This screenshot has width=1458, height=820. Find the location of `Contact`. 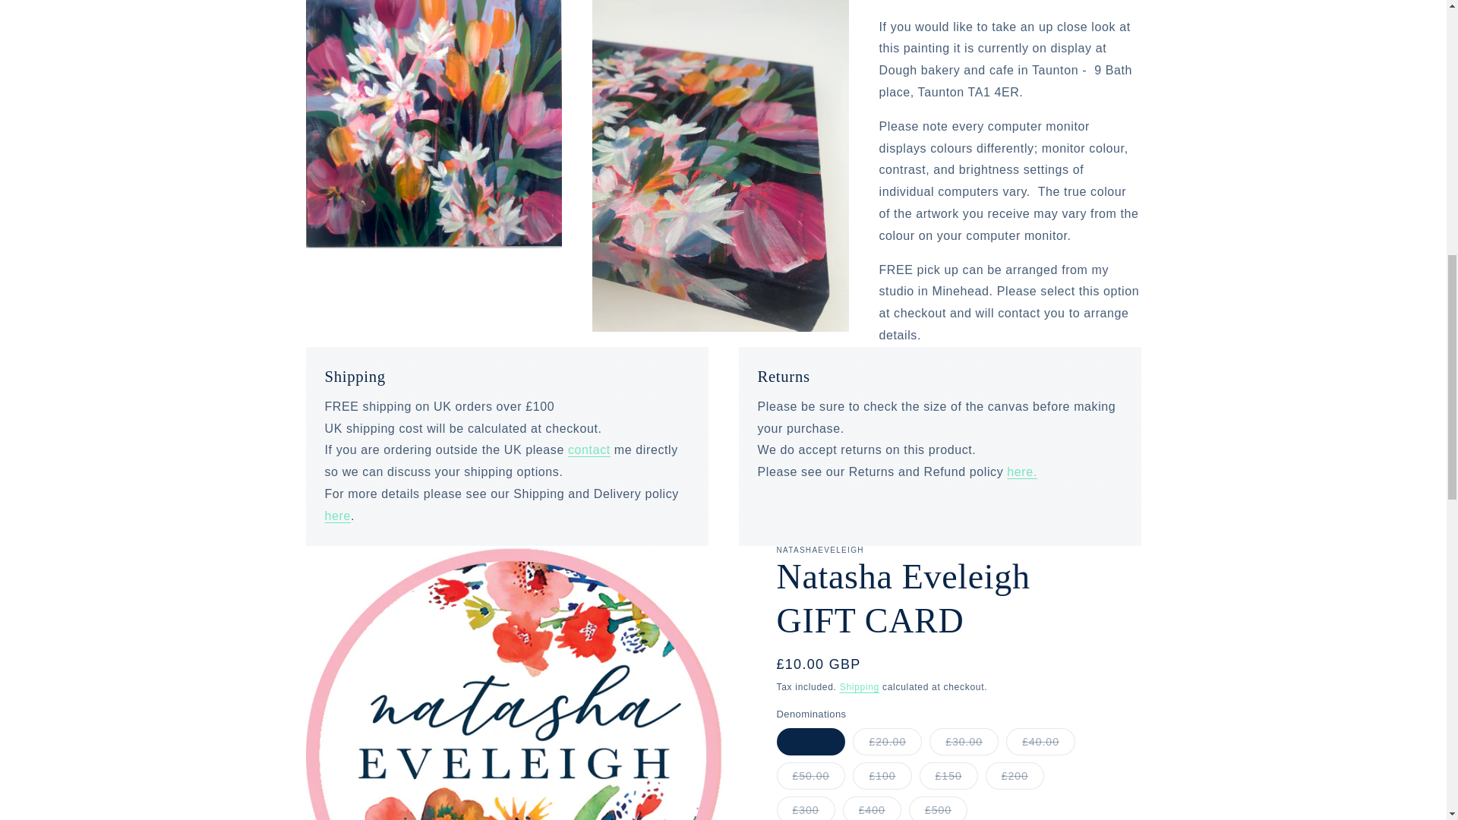

Contact is located at coordinates (589, 449).